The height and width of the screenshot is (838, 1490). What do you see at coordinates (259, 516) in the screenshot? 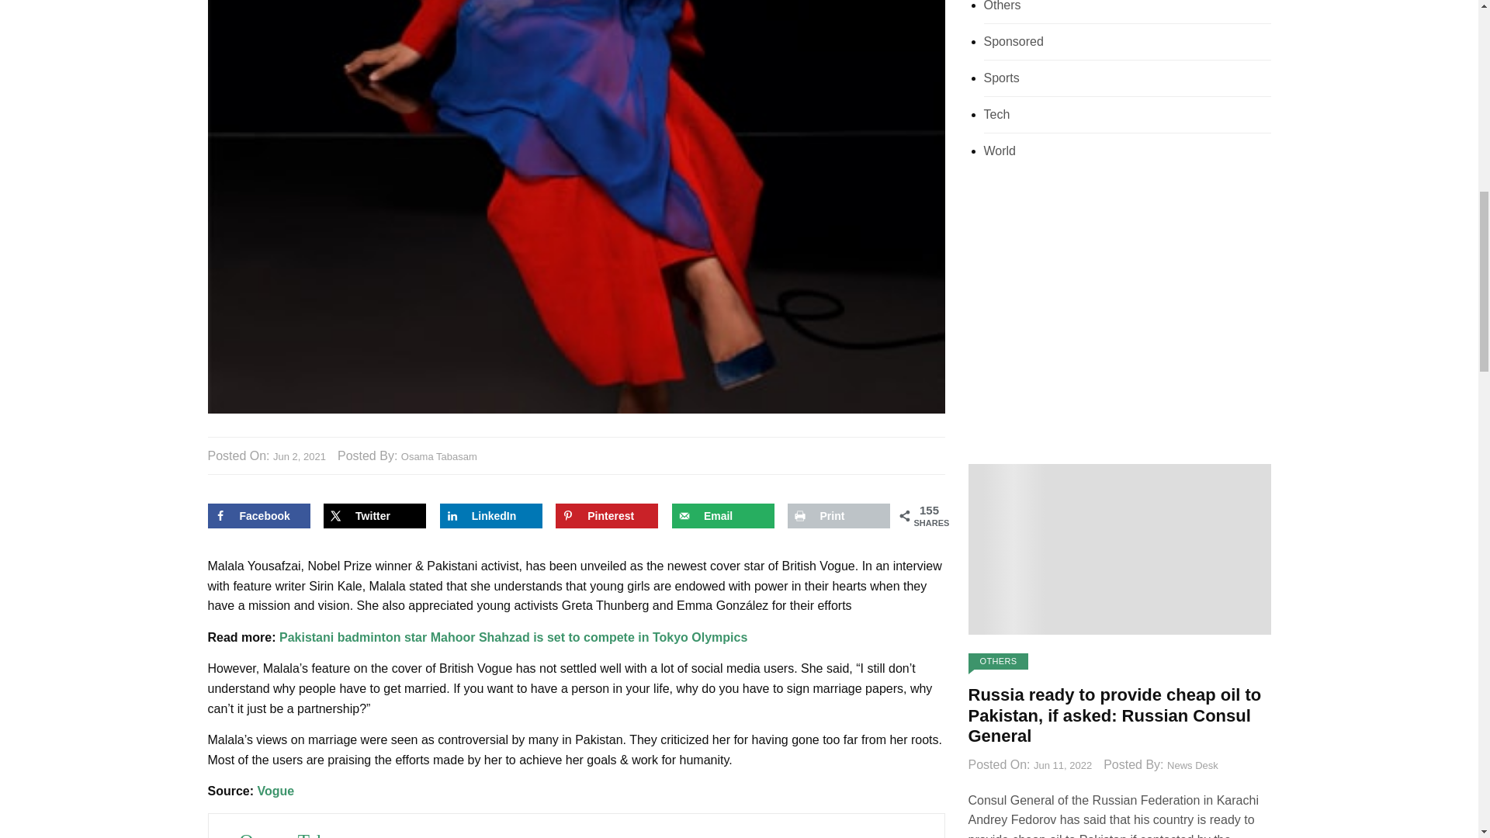
I see `Share on Facebook` at bounding box center [259, 516].